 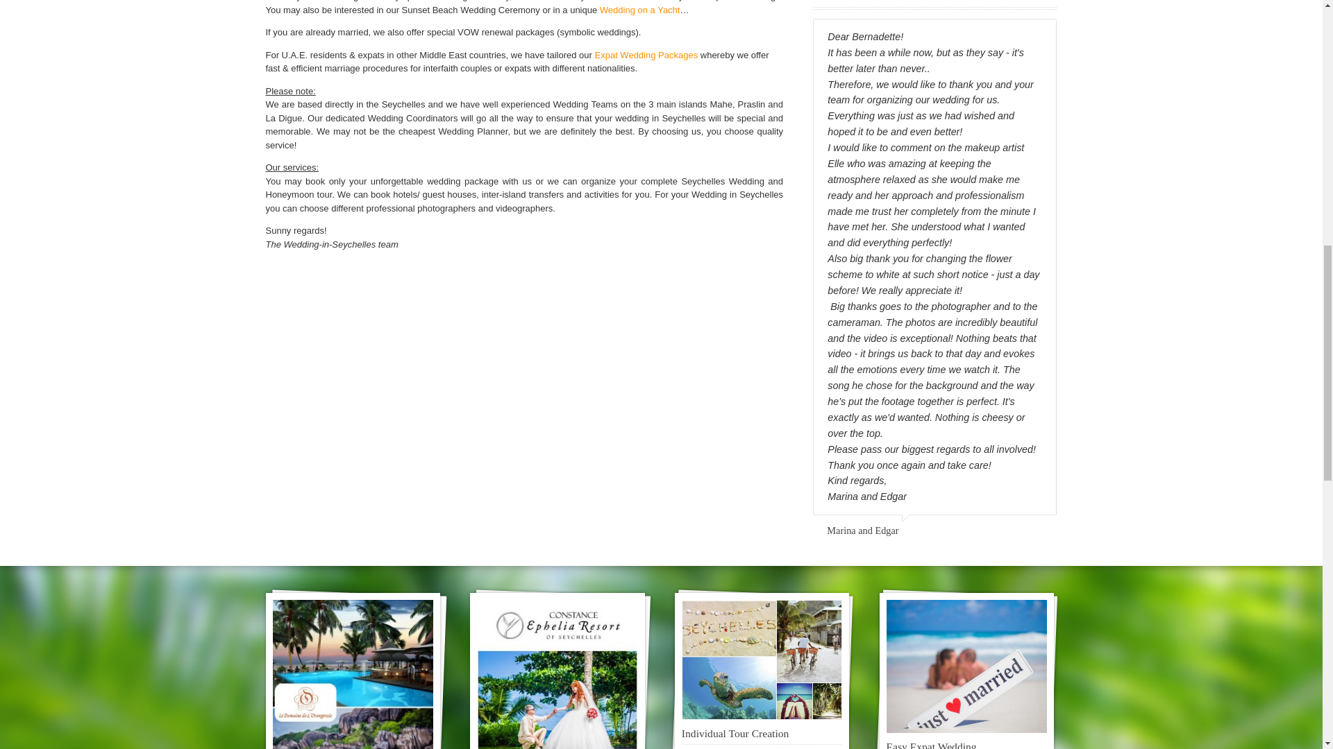 What do you see at coordinates (536, 1) in the screenshot?
I see `Contact us` at bounding box center [536, 1].